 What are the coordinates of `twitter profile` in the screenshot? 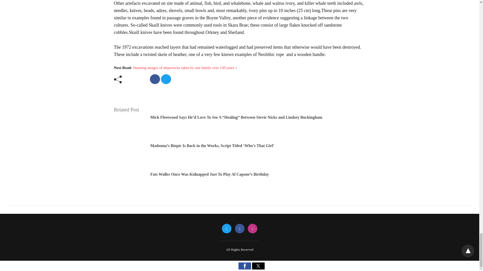 It's located at (226, 229).